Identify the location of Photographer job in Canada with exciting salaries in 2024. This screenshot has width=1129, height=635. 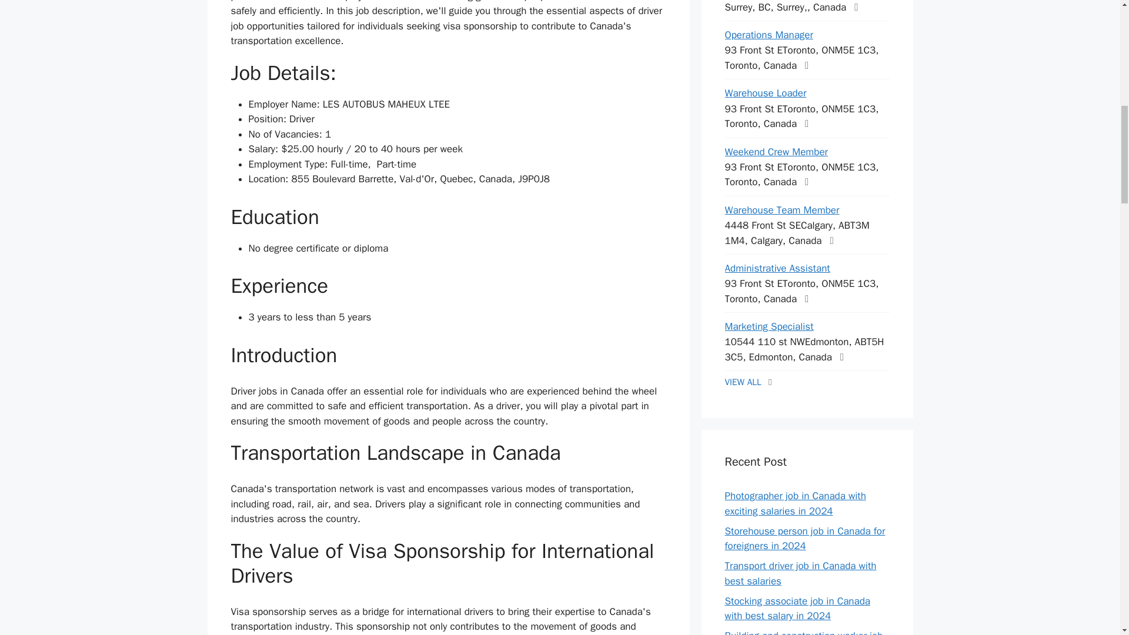
(795, 503).